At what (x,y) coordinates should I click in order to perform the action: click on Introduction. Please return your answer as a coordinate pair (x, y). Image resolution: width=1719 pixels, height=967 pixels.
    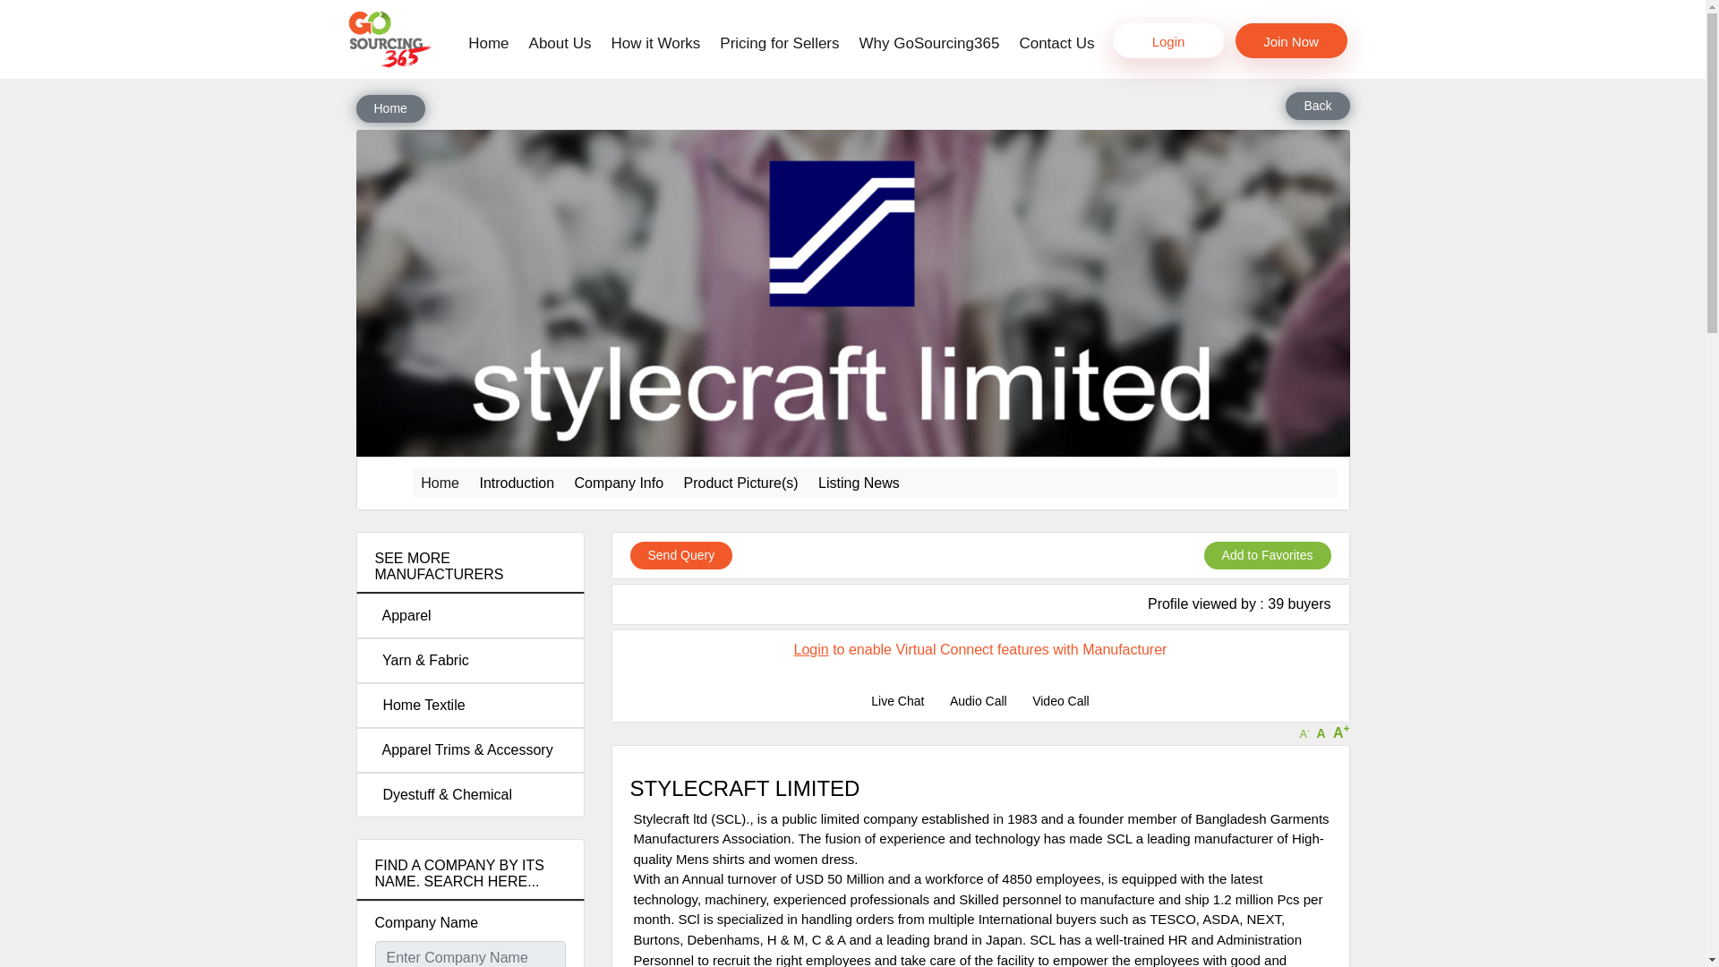
    Looking at the image, I should click on (516, 482).